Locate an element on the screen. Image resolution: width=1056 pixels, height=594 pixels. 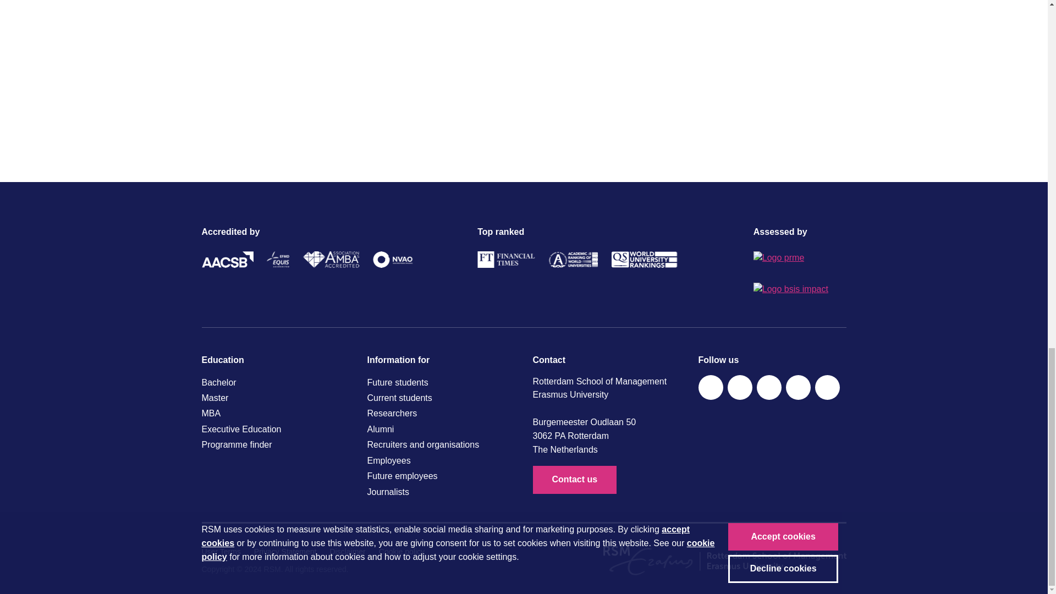
Master is located at coordinates (275, 398).